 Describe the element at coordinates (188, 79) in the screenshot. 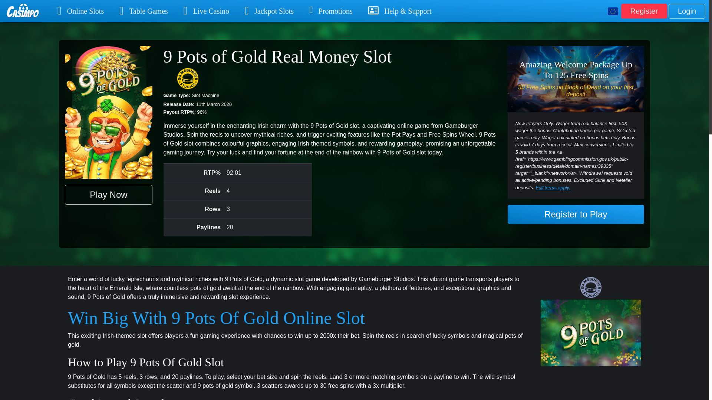

I see `Gameburger Studios 9 Pots of Gold` at that location.